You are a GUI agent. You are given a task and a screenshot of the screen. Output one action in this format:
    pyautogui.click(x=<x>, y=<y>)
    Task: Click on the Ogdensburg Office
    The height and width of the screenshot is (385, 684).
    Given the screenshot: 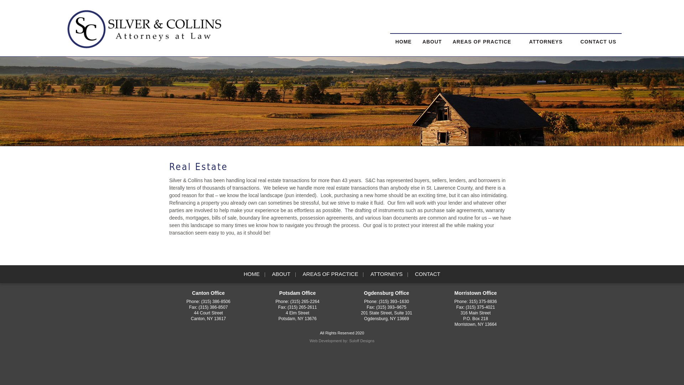 What is the action you would take?
    pyautogui.click(x=386, y=297)
    